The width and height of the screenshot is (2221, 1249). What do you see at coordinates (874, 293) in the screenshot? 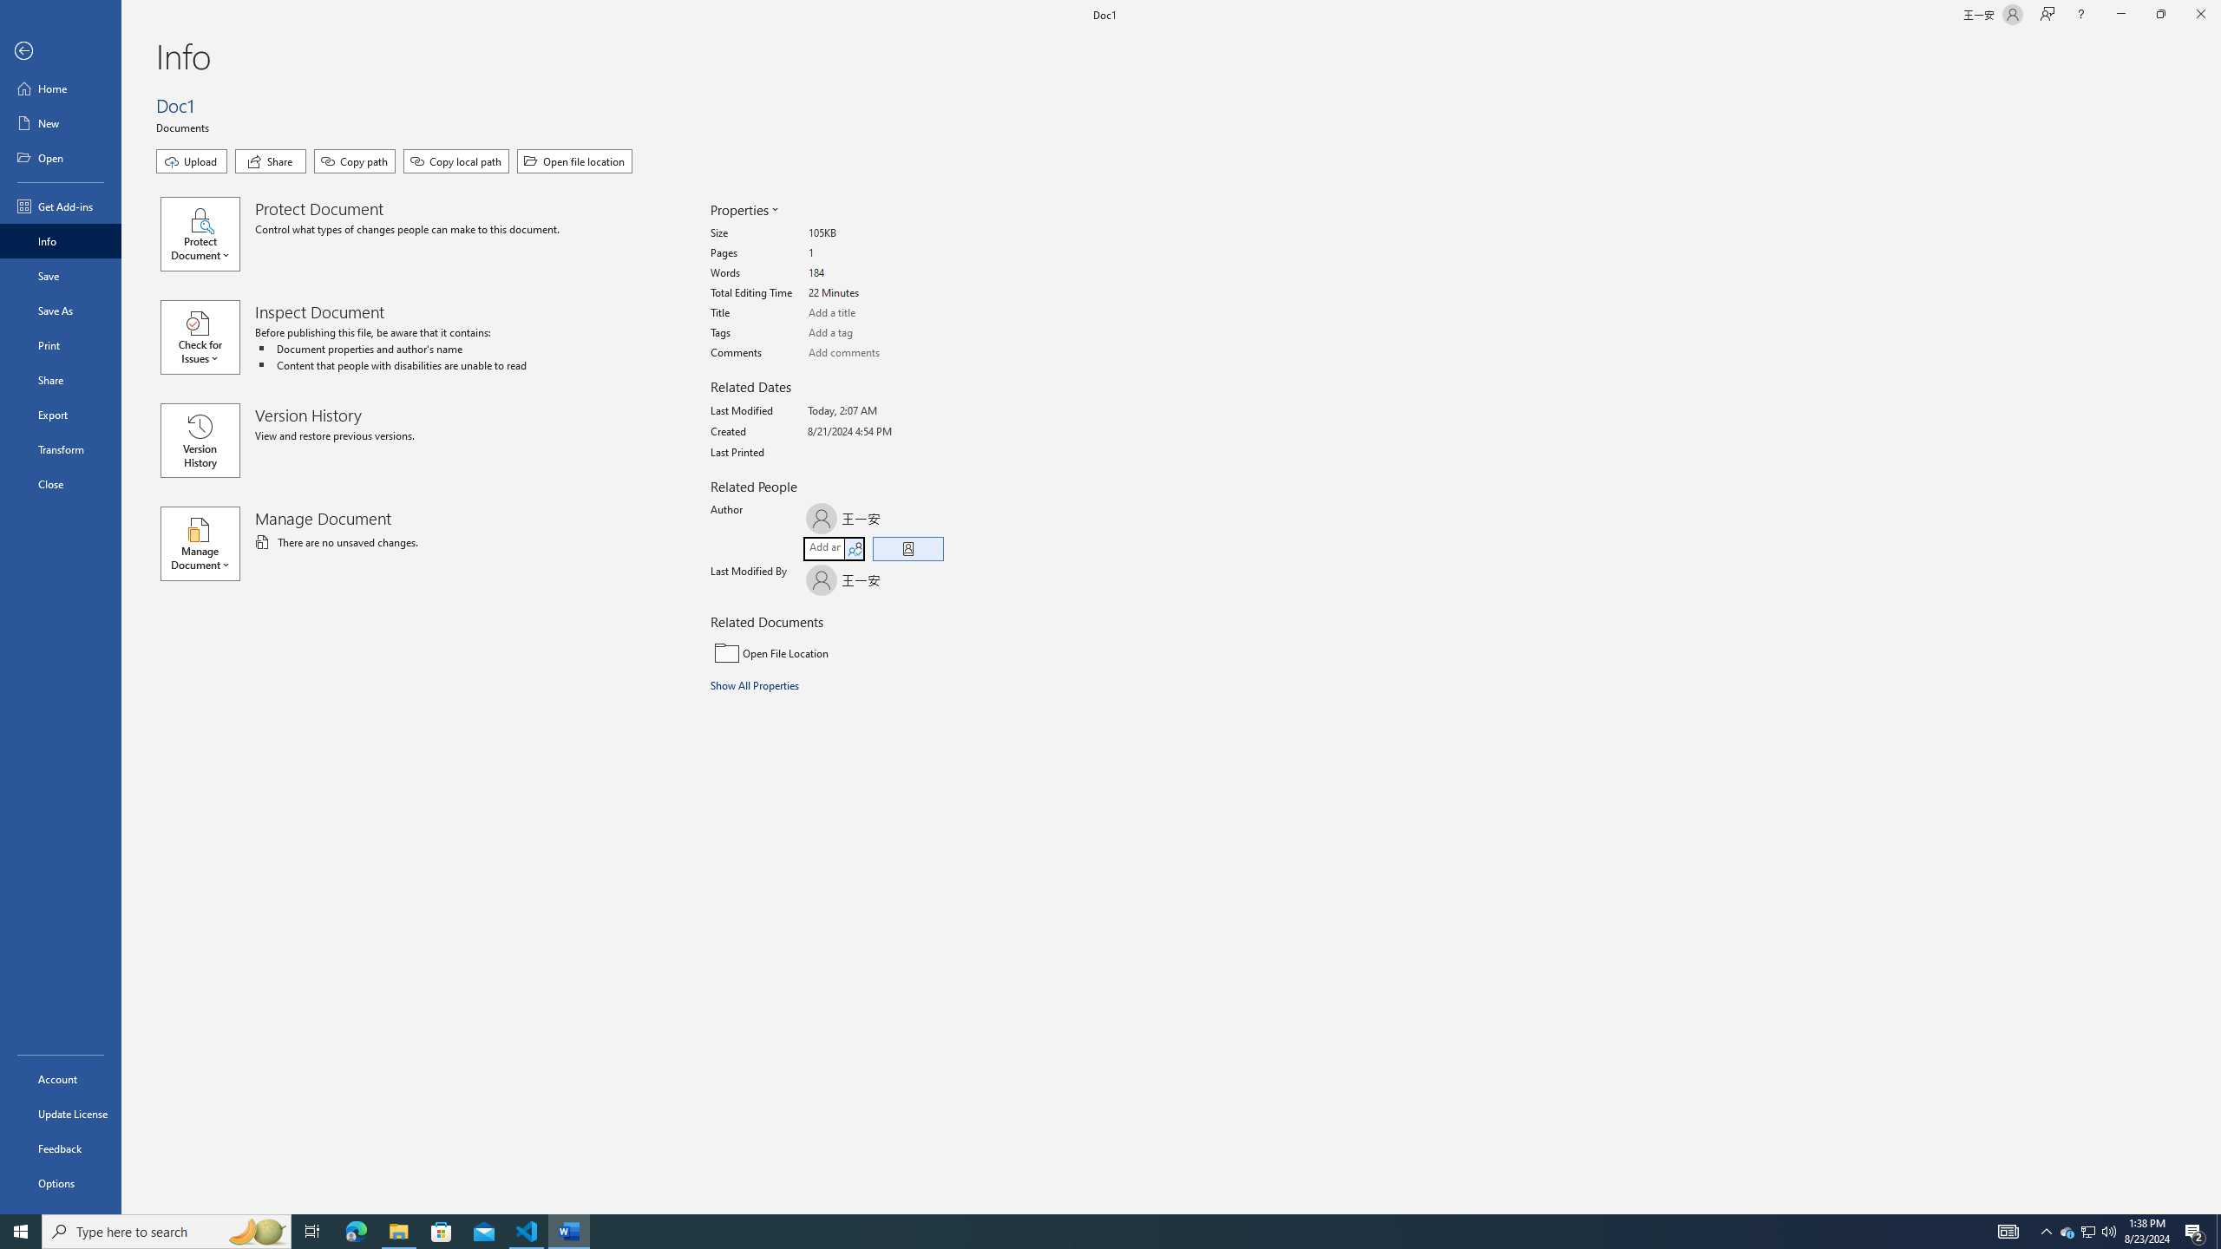
I see `Total Editing Time` at bounding box center [874, 293].